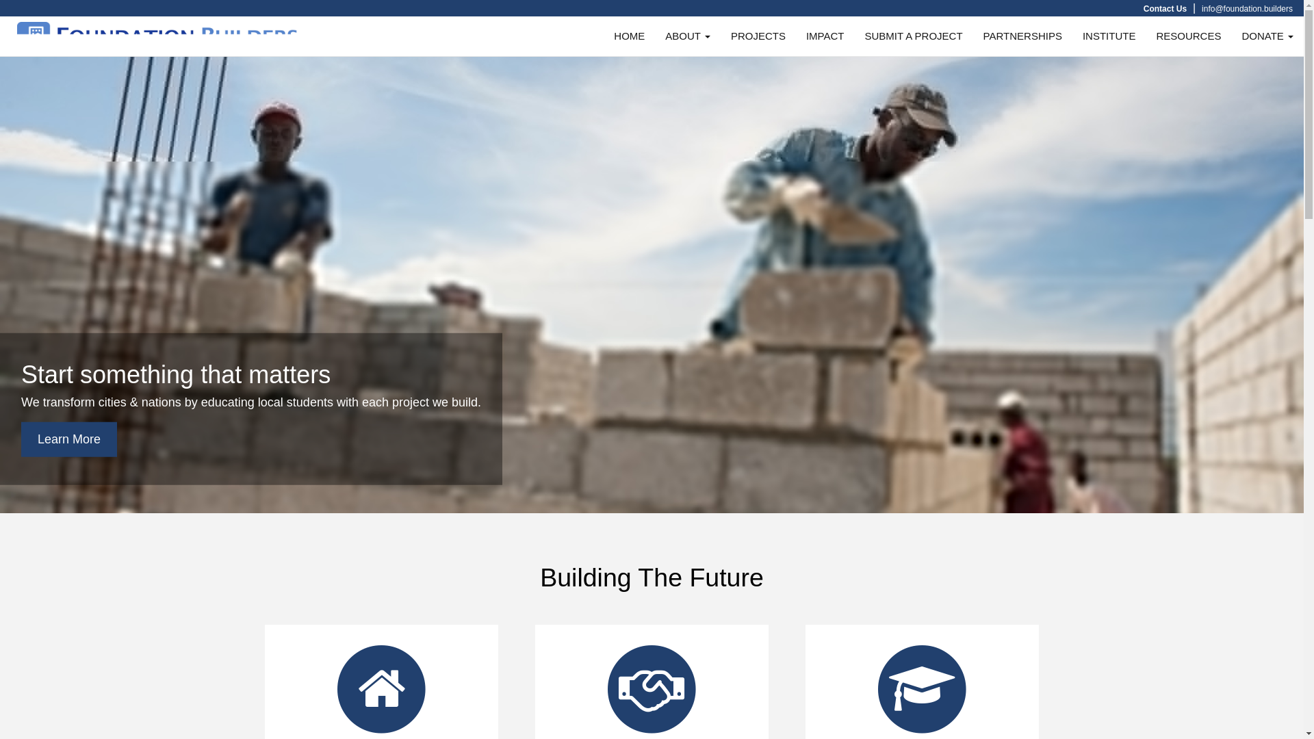 Image resolution: width=1314 pixels, height=739 pixels. I want to click on PARTNERSHIPS, so click(1022, 36).